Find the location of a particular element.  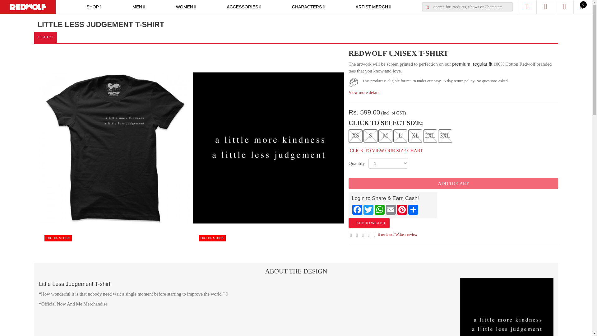

464916 is located at coordinates (415, 135).